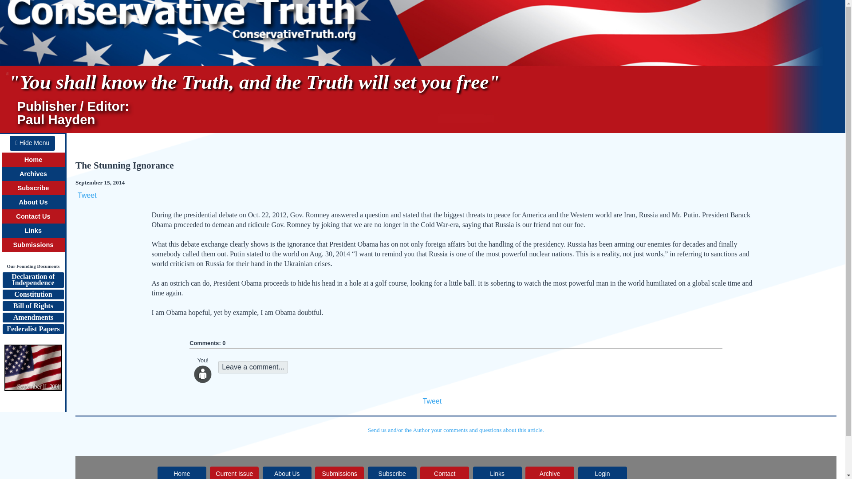 This screenshot has width=852, height=479. What do you see at coordinates (34, 160) in the screenshot?
I see `Submissions` at bounding box center [34, 160].